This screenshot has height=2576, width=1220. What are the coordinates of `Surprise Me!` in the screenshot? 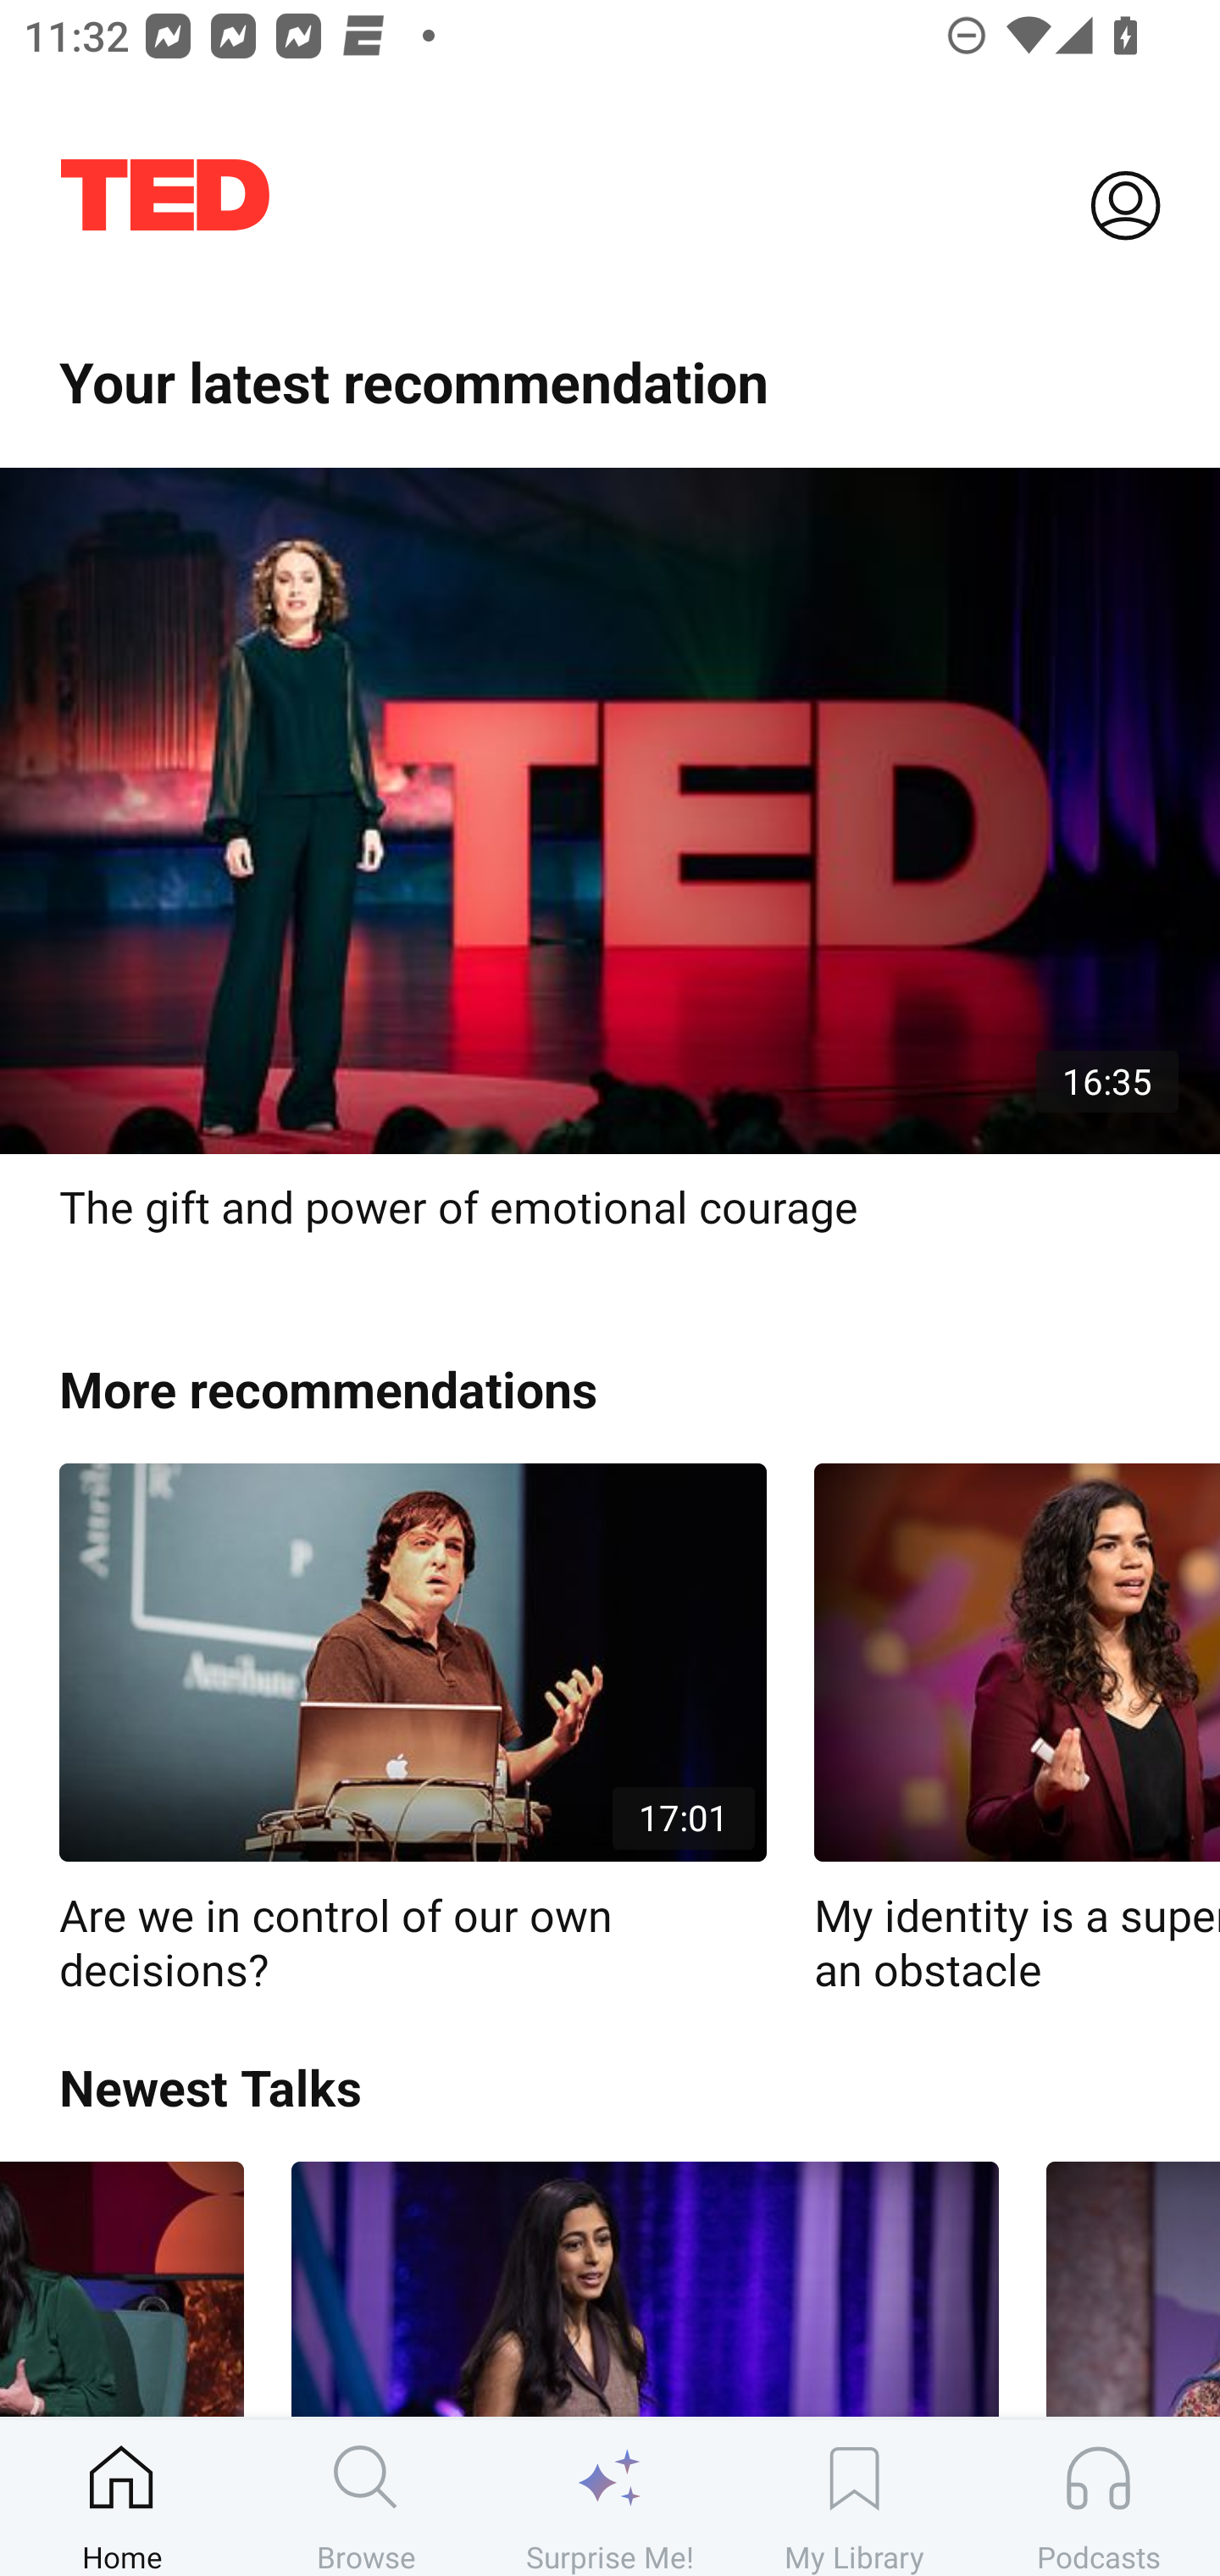 It's located at (610, 2497).